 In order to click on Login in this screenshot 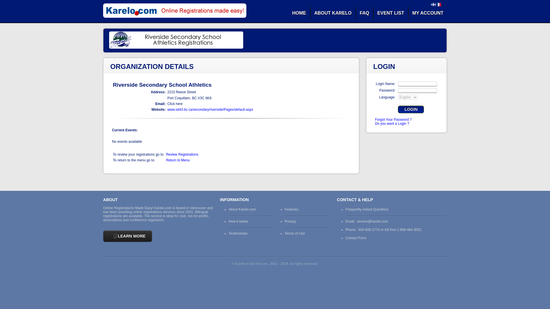, I will do `click(411, 109)`.